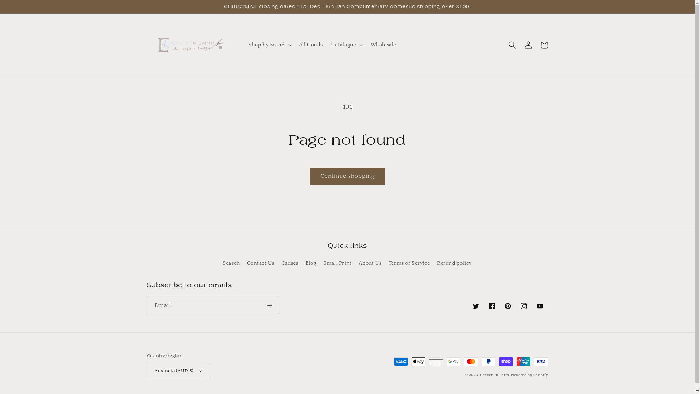 The image size is (700, 394). What do you see at coordinates (338, 263) in the screenshot?
I see `Small Print` at bounding box center [338, 263].